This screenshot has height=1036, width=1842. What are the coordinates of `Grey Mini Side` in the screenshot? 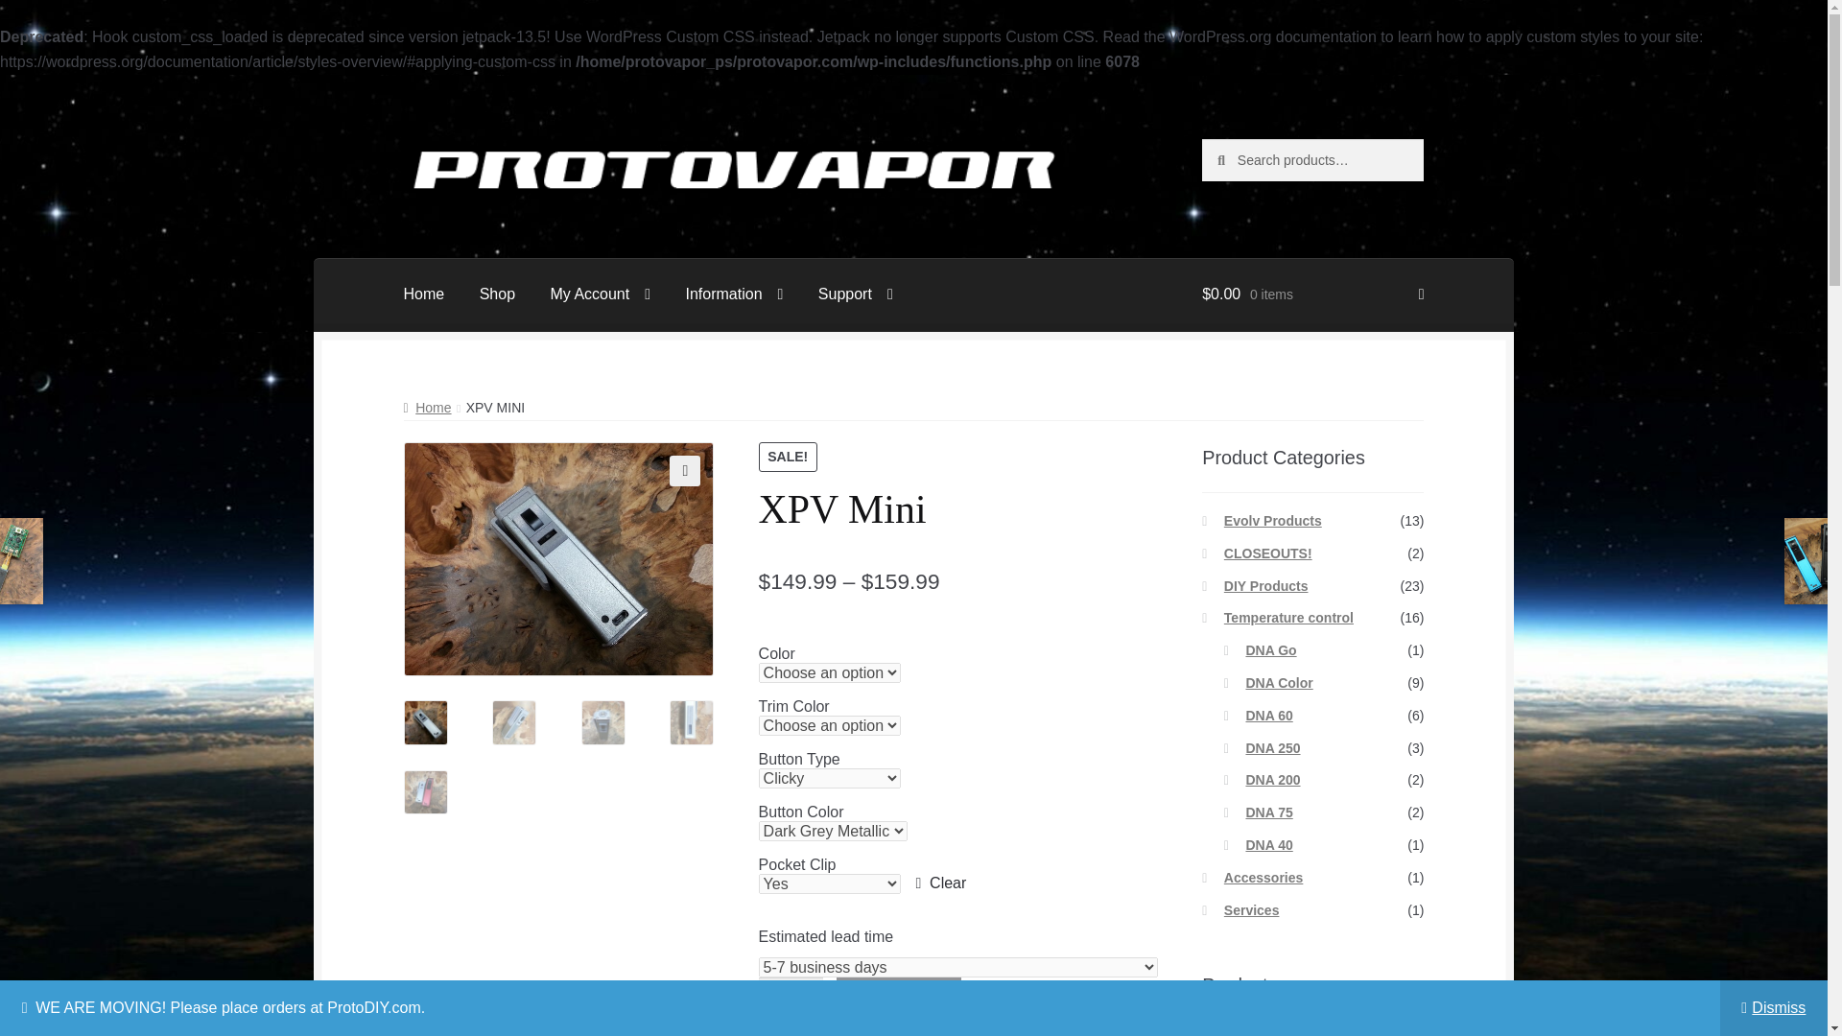 It's located at (869, 612).